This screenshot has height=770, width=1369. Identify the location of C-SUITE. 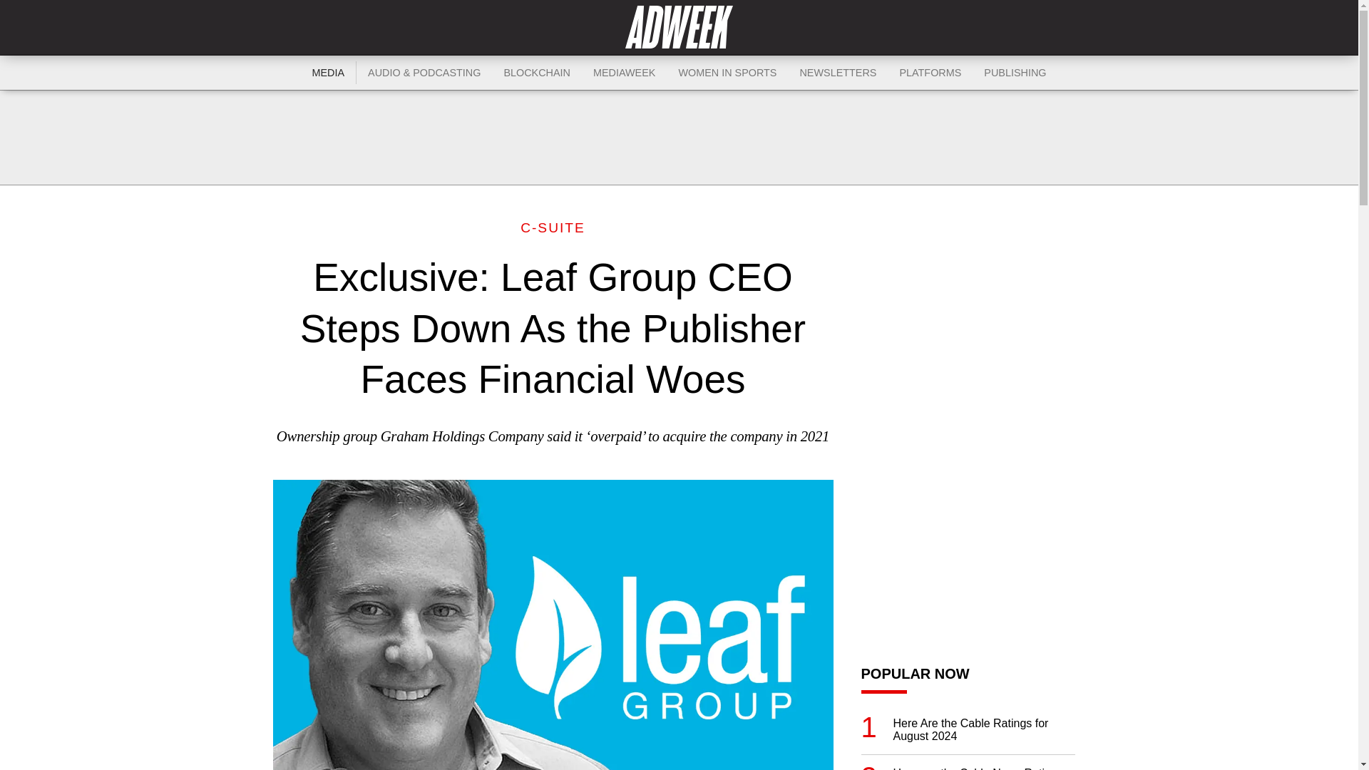
(553, 227).